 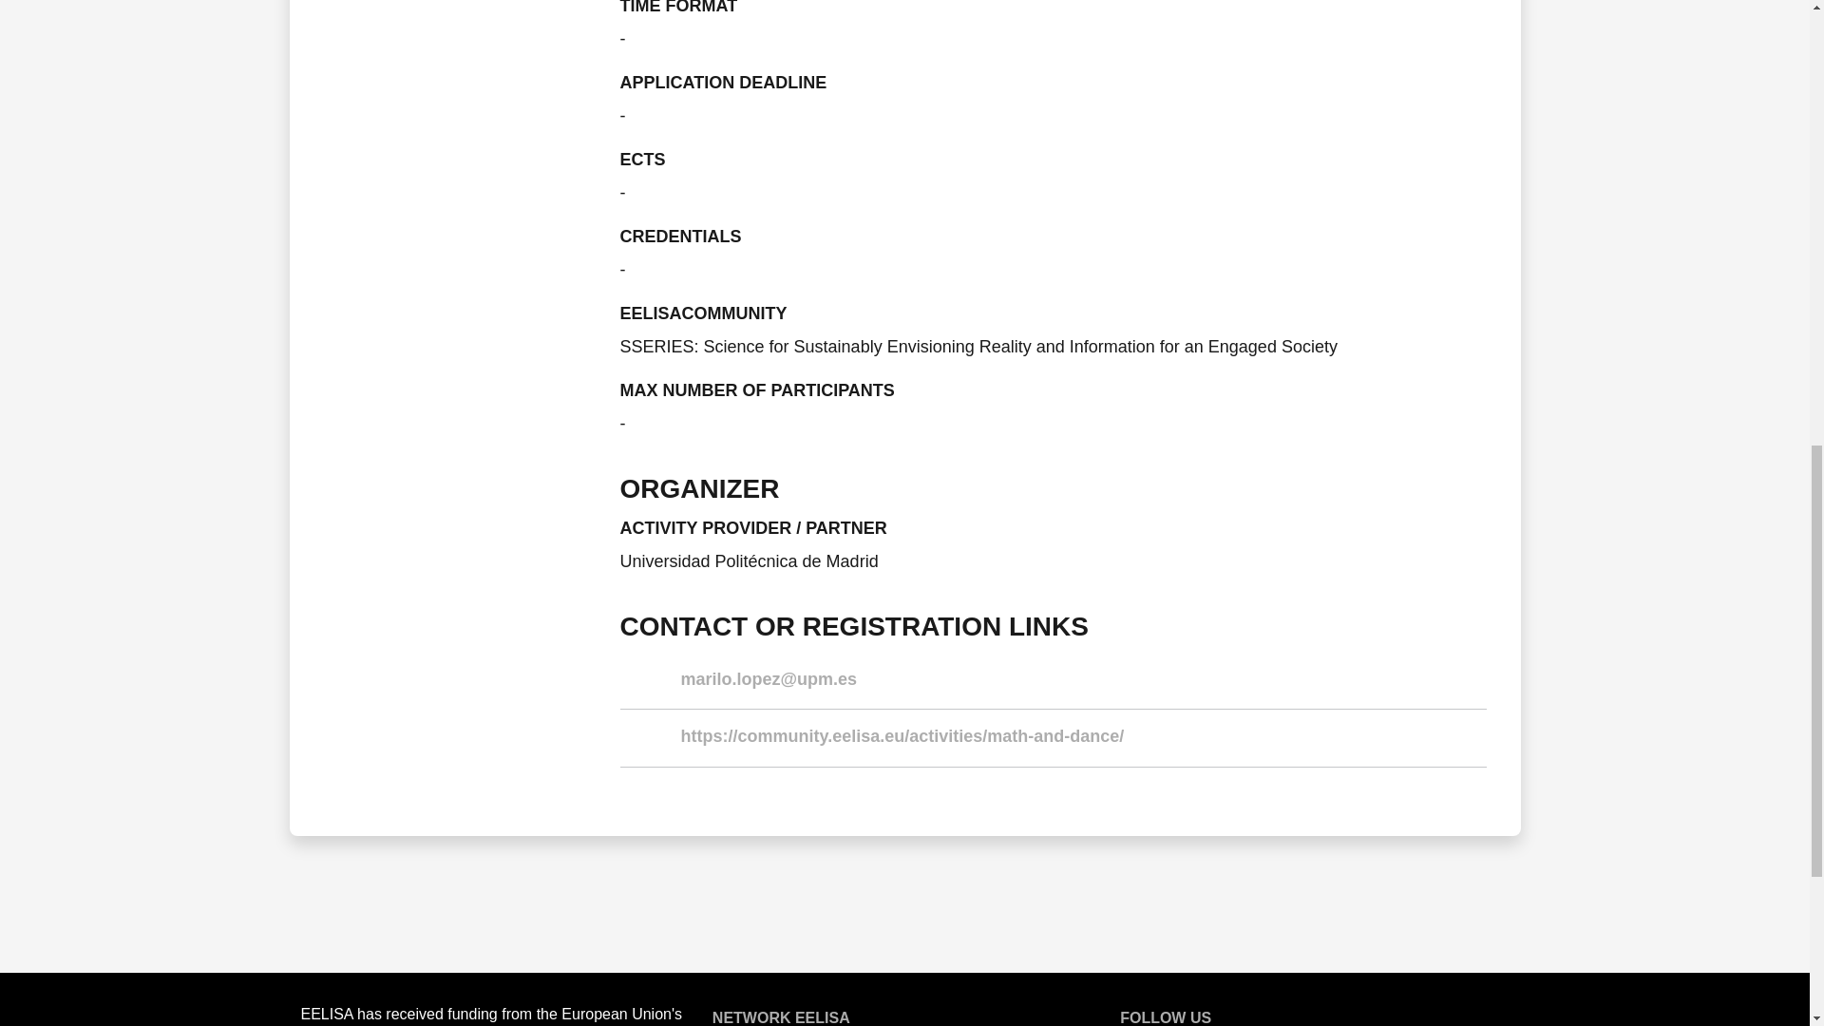 What do you see at coordinates (781, 1017) in the screenshot?
I see `NETWORK EELISA` at bounding box center [781, 1017].